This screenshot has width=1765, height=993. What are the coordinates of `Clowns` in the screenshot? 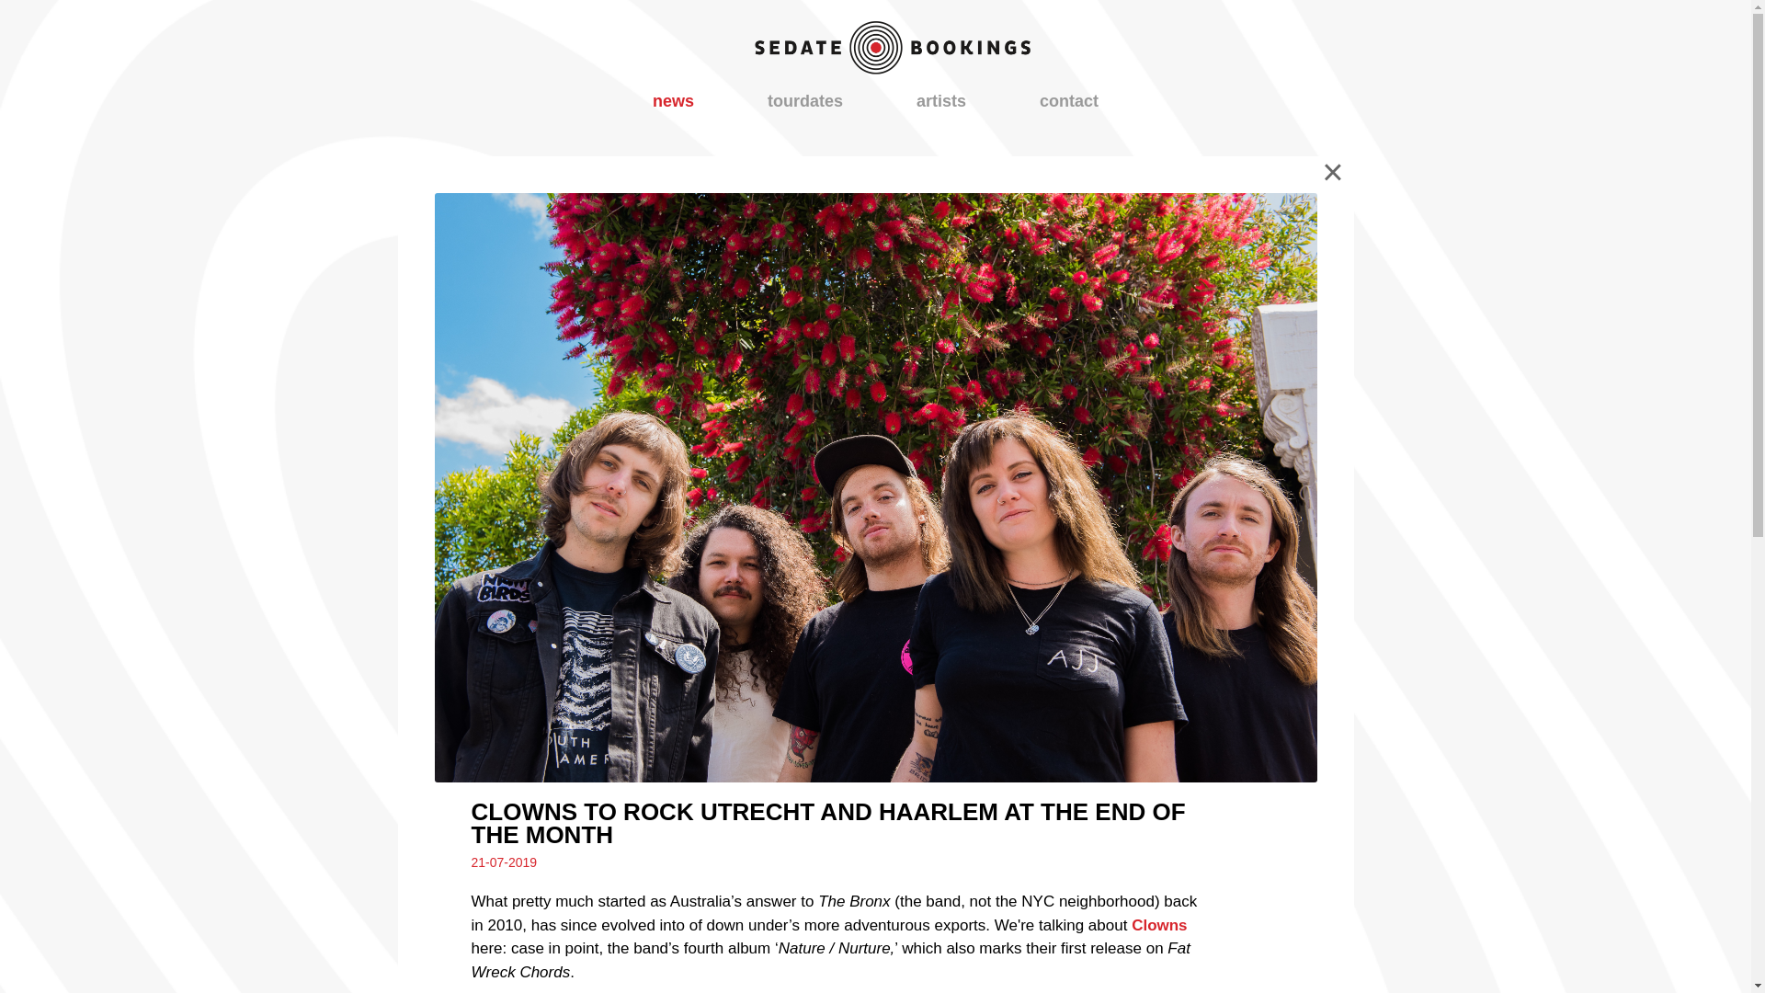 It's located at (1158, 925).